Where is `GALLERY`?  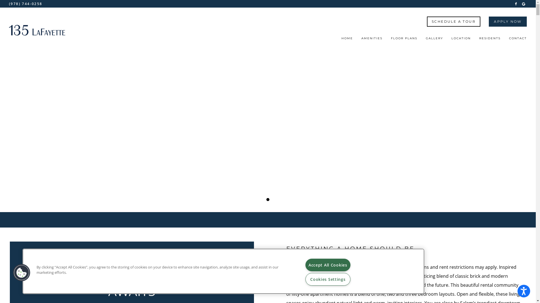 GALLERY is located at coordinates (434, 40).